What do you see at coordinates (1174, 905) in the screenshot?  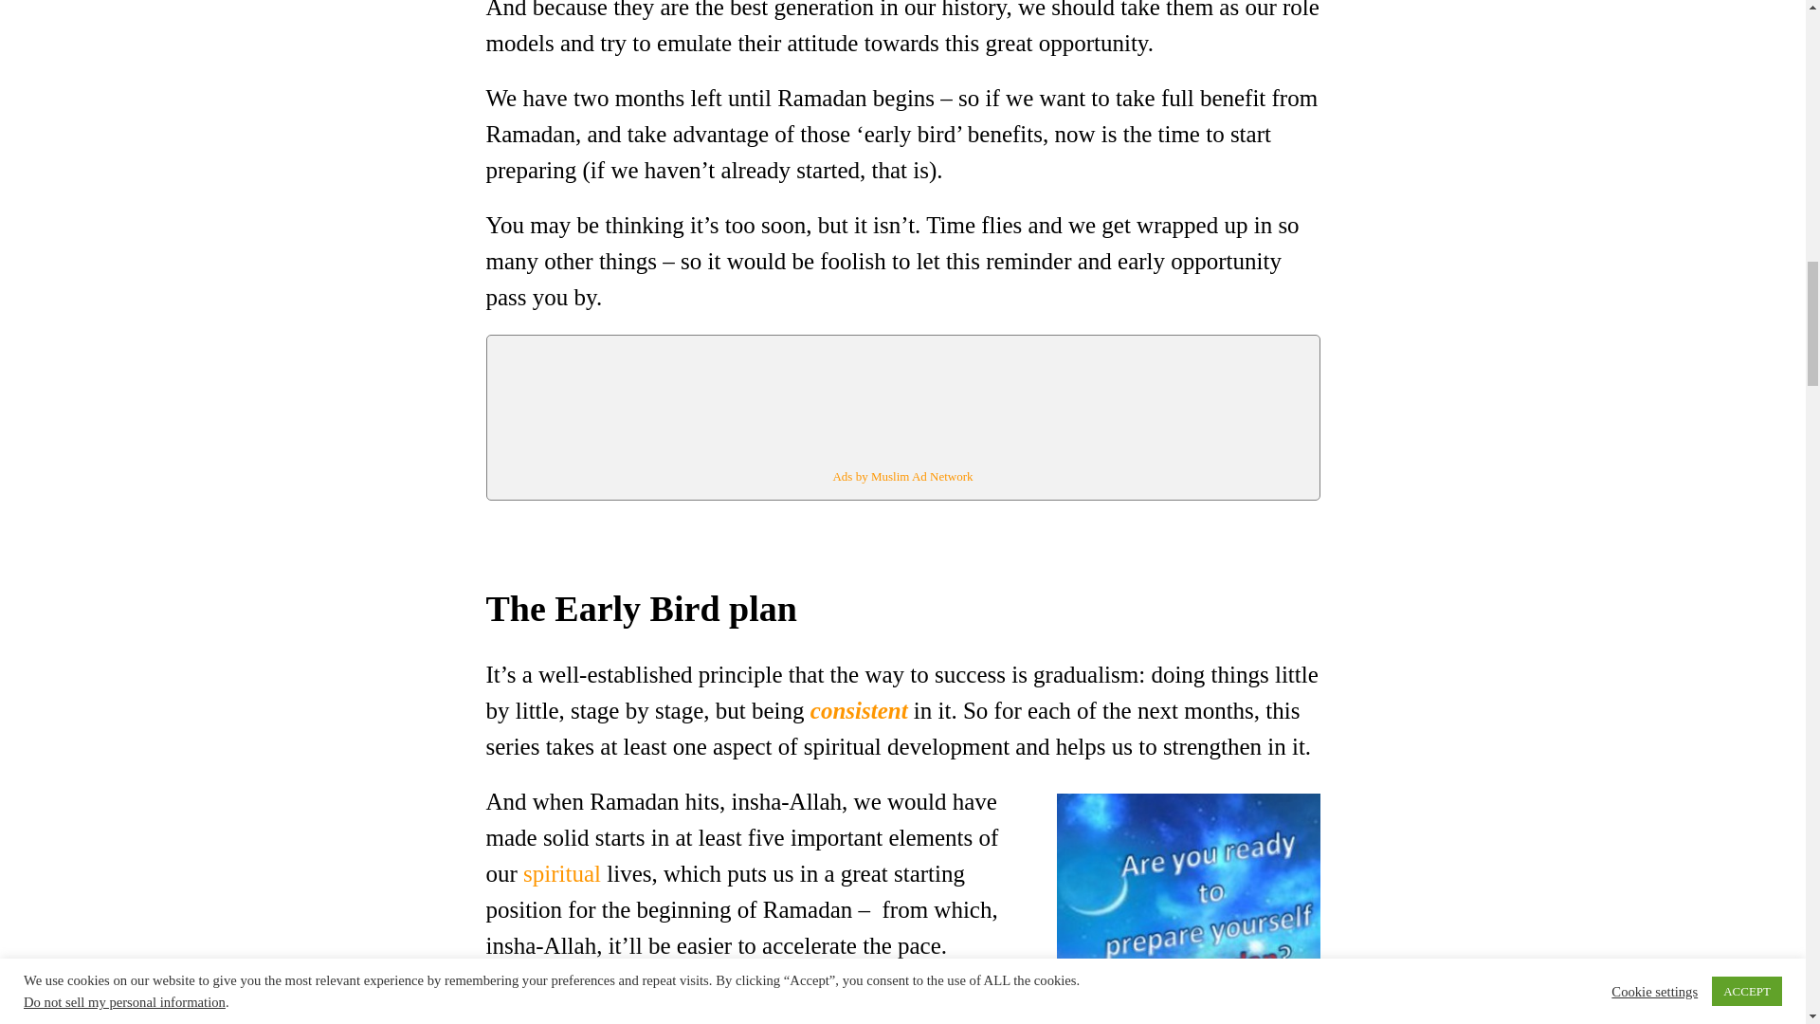 I see `prepare` at bounding box center [1174, 905].